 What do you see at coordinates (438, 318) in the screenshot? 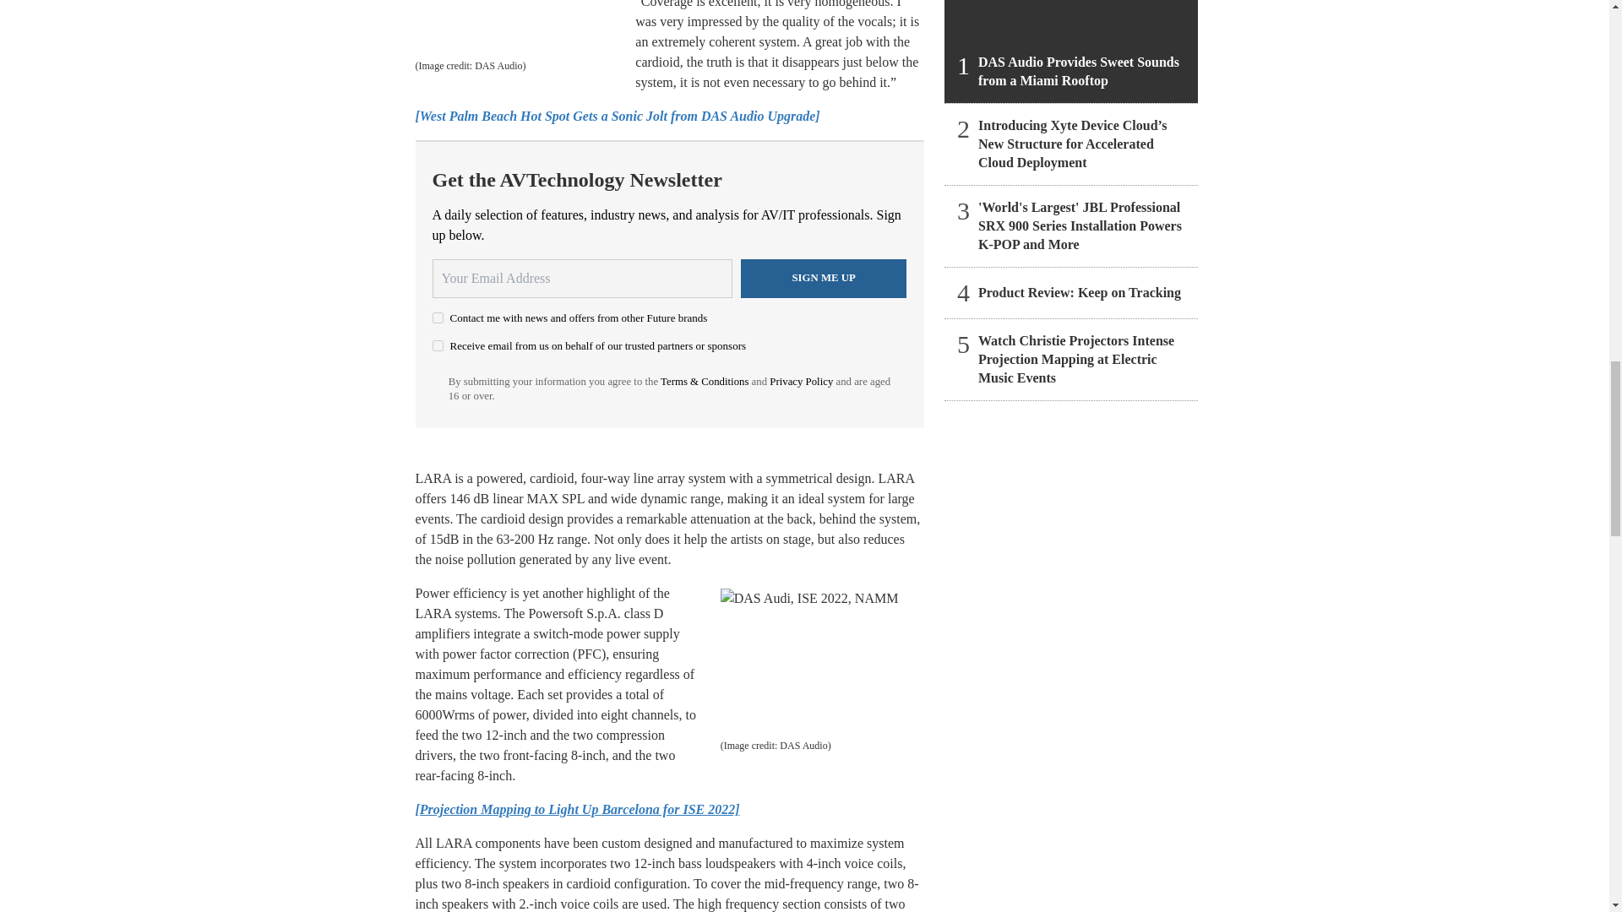
I see `on` at bounding box center [438, 318].